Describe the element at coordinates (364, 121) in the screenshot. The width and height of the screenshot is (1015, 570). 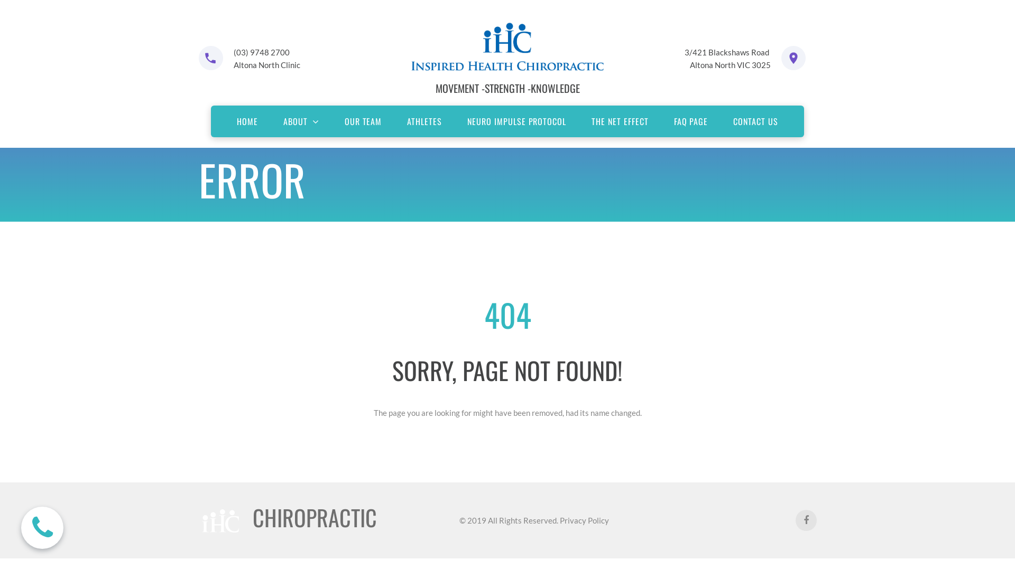
I see `OUR TEAM` at that location.